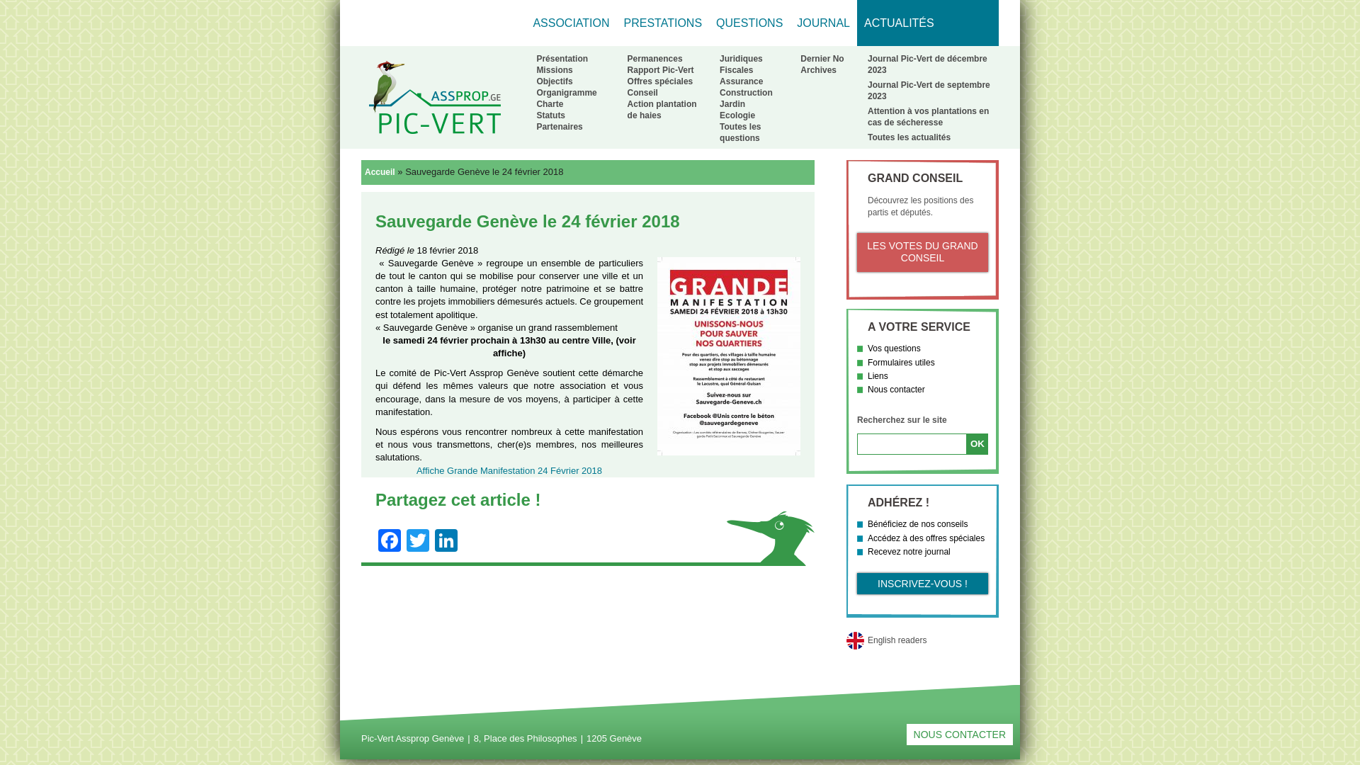 The image size is (1360, 765). I want to click on Liens, so click(878, 376).